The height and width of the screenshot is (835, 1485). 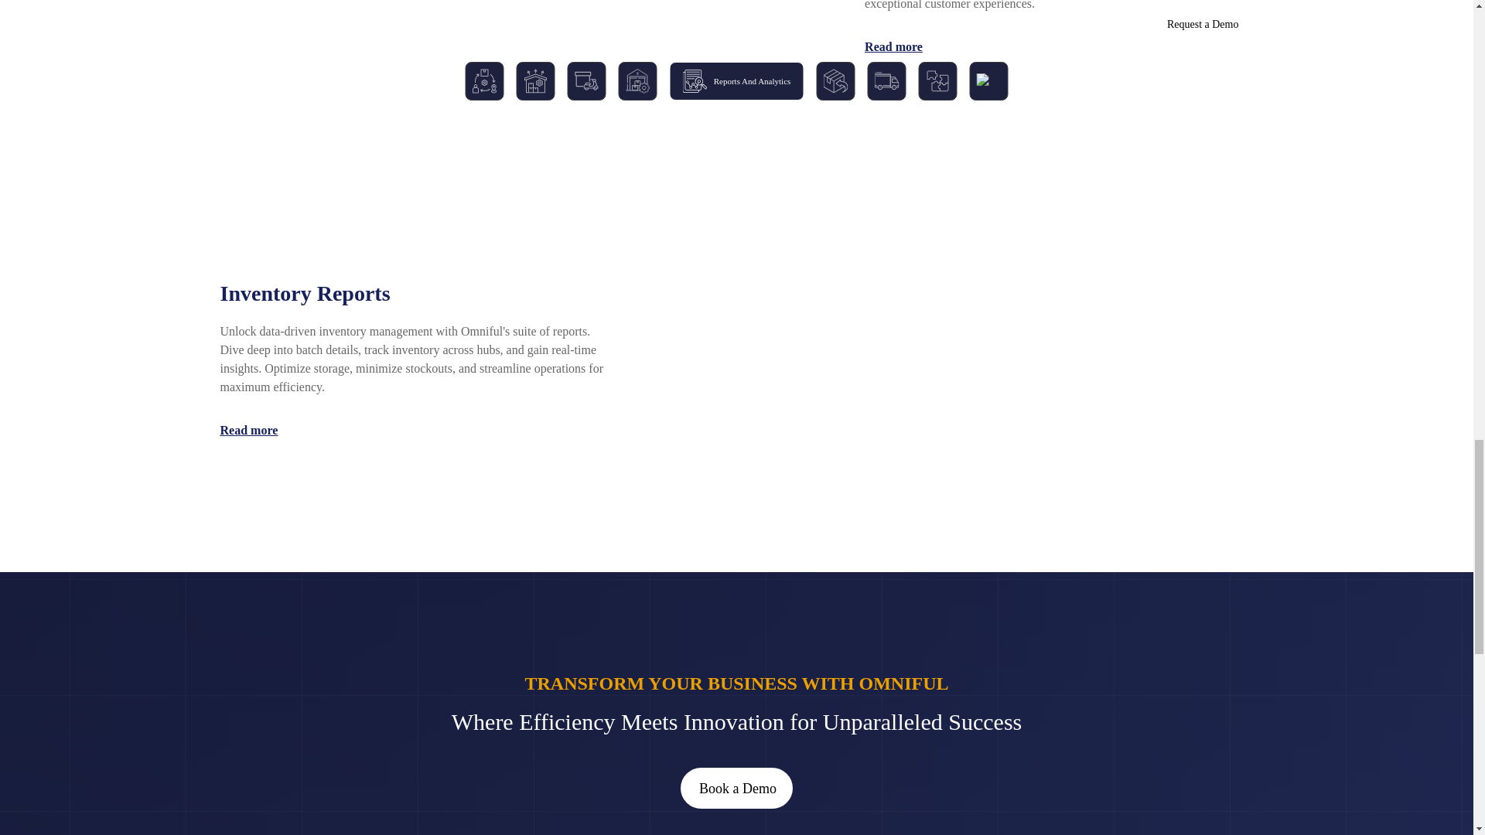 What do you see at coordinates (736, 789) in the screenshot?
I see `Book a Demo` at bounding box center [736, 789].